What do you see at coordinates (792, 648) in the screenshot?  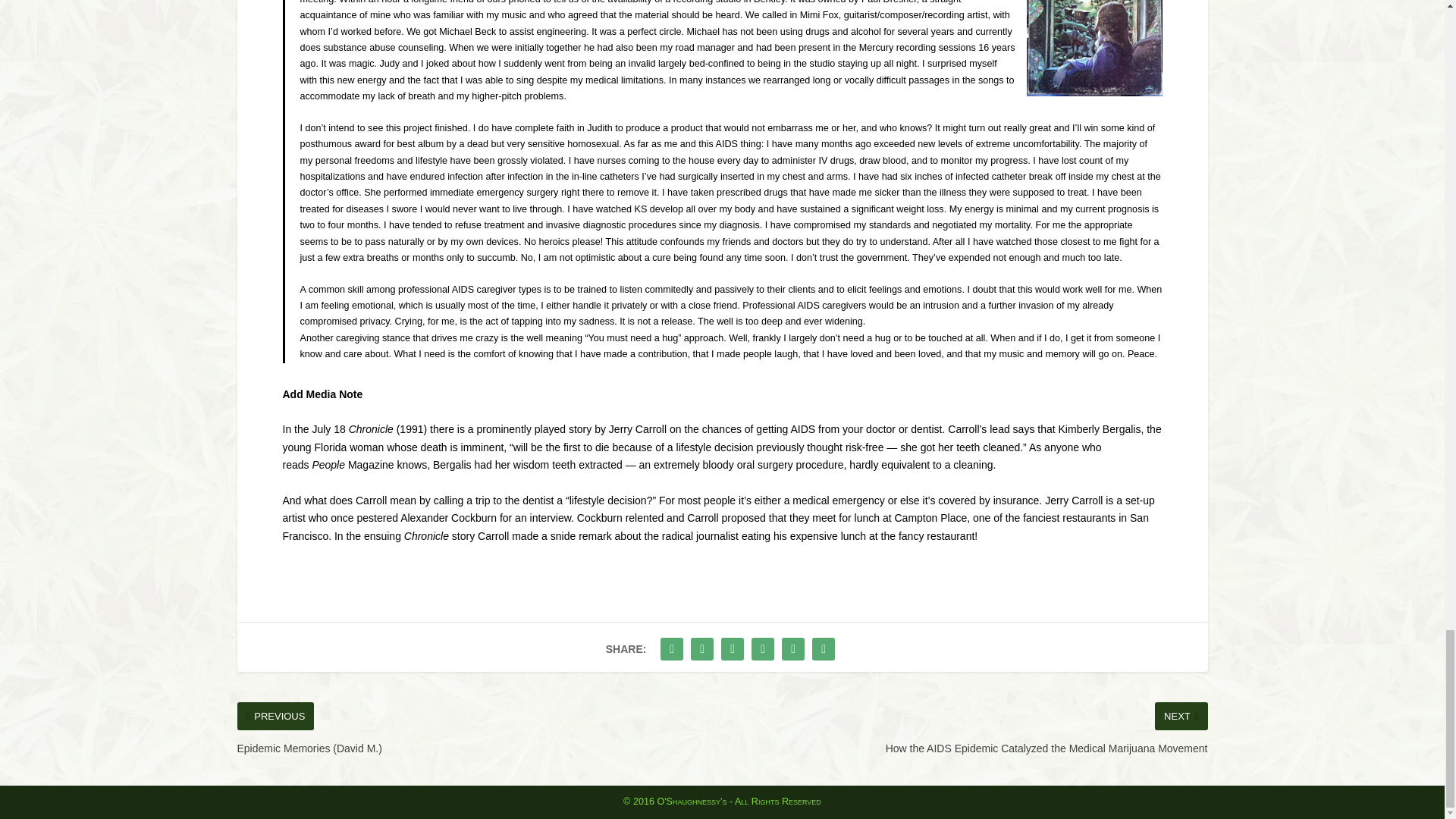 I see `Share "The Party for David M." via Email` at bounding box center [792, 648].